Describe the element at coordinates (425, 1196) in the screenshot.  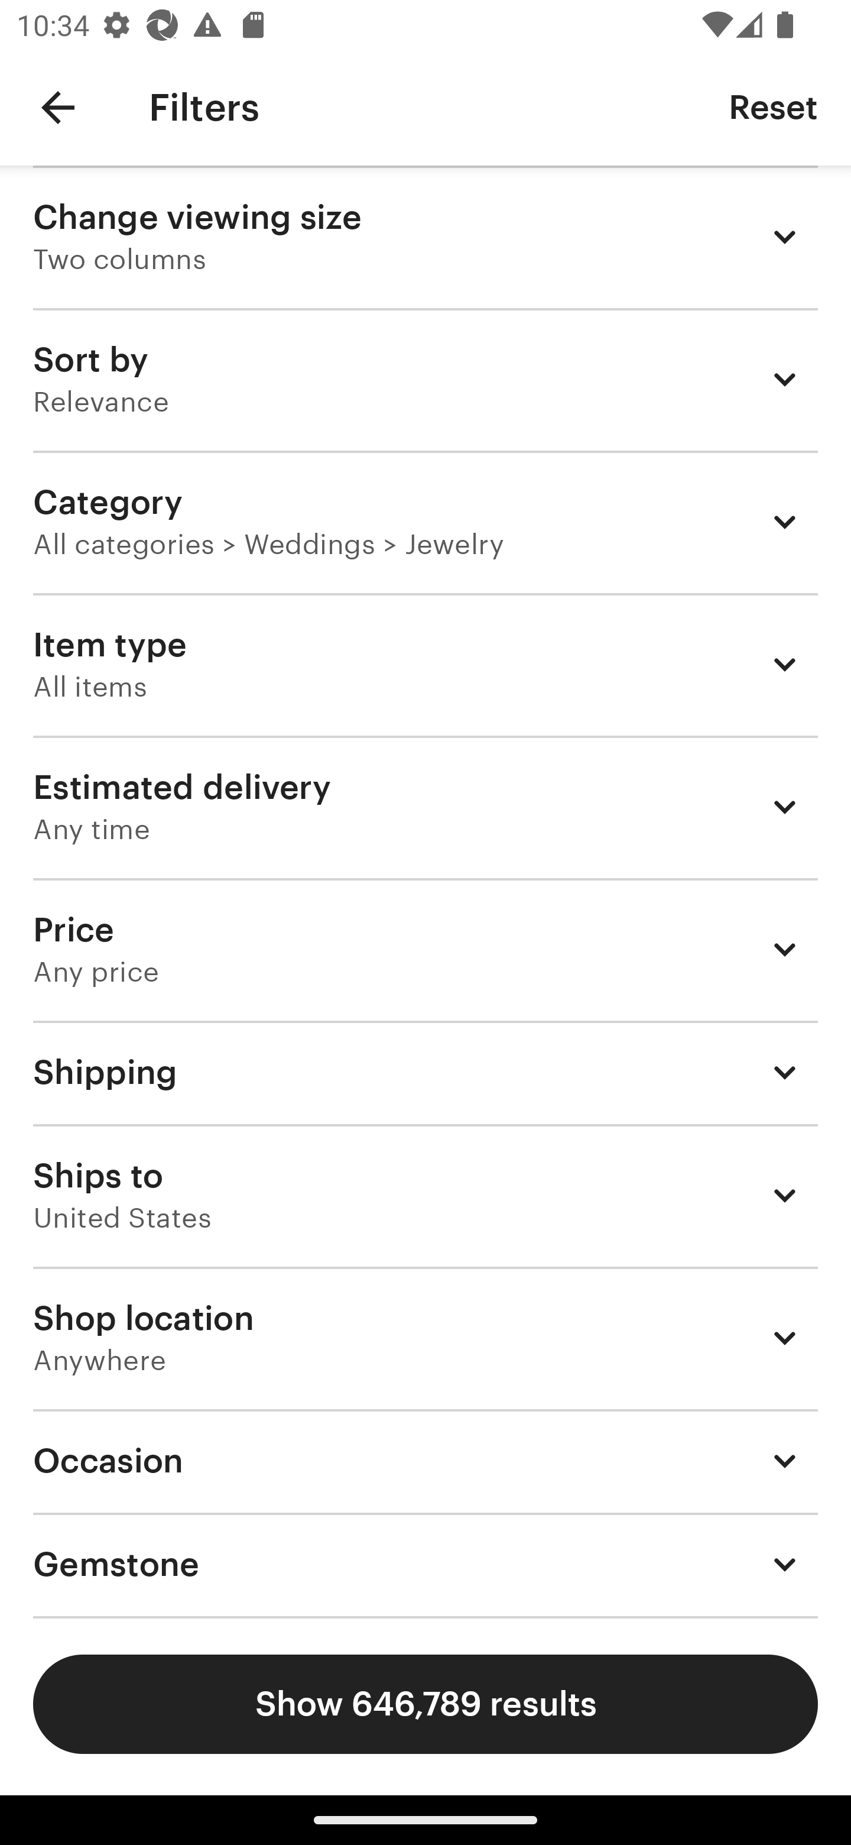
I see `Ships to United States` at that location.